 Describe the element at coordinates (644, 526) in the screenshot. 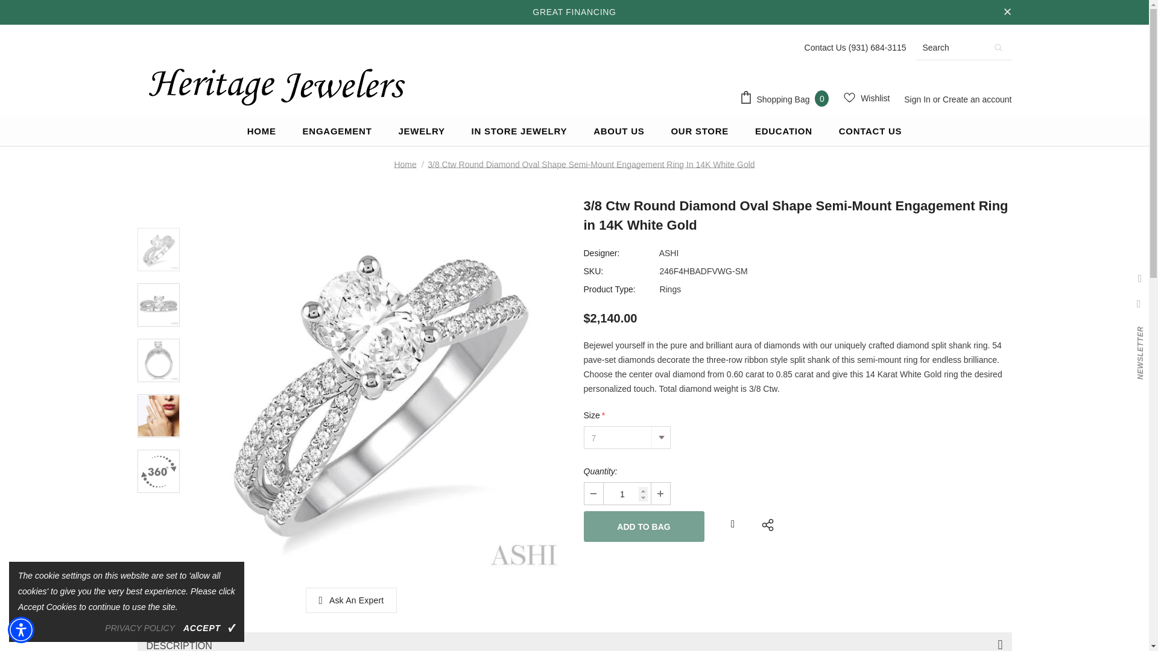

I see `Add to Bag` at that location.